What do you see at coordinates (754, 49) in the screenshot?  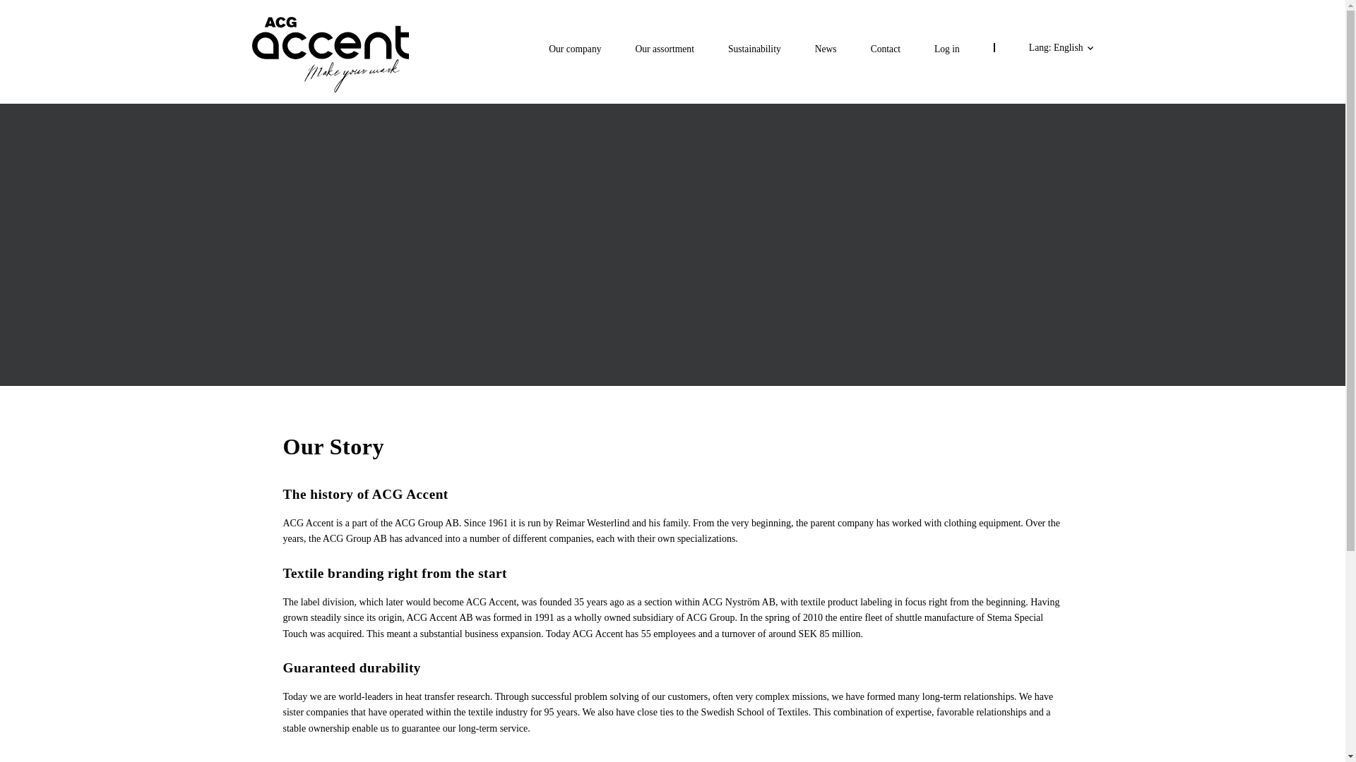 I see `Sustainability` at bounding box center [754, 49].